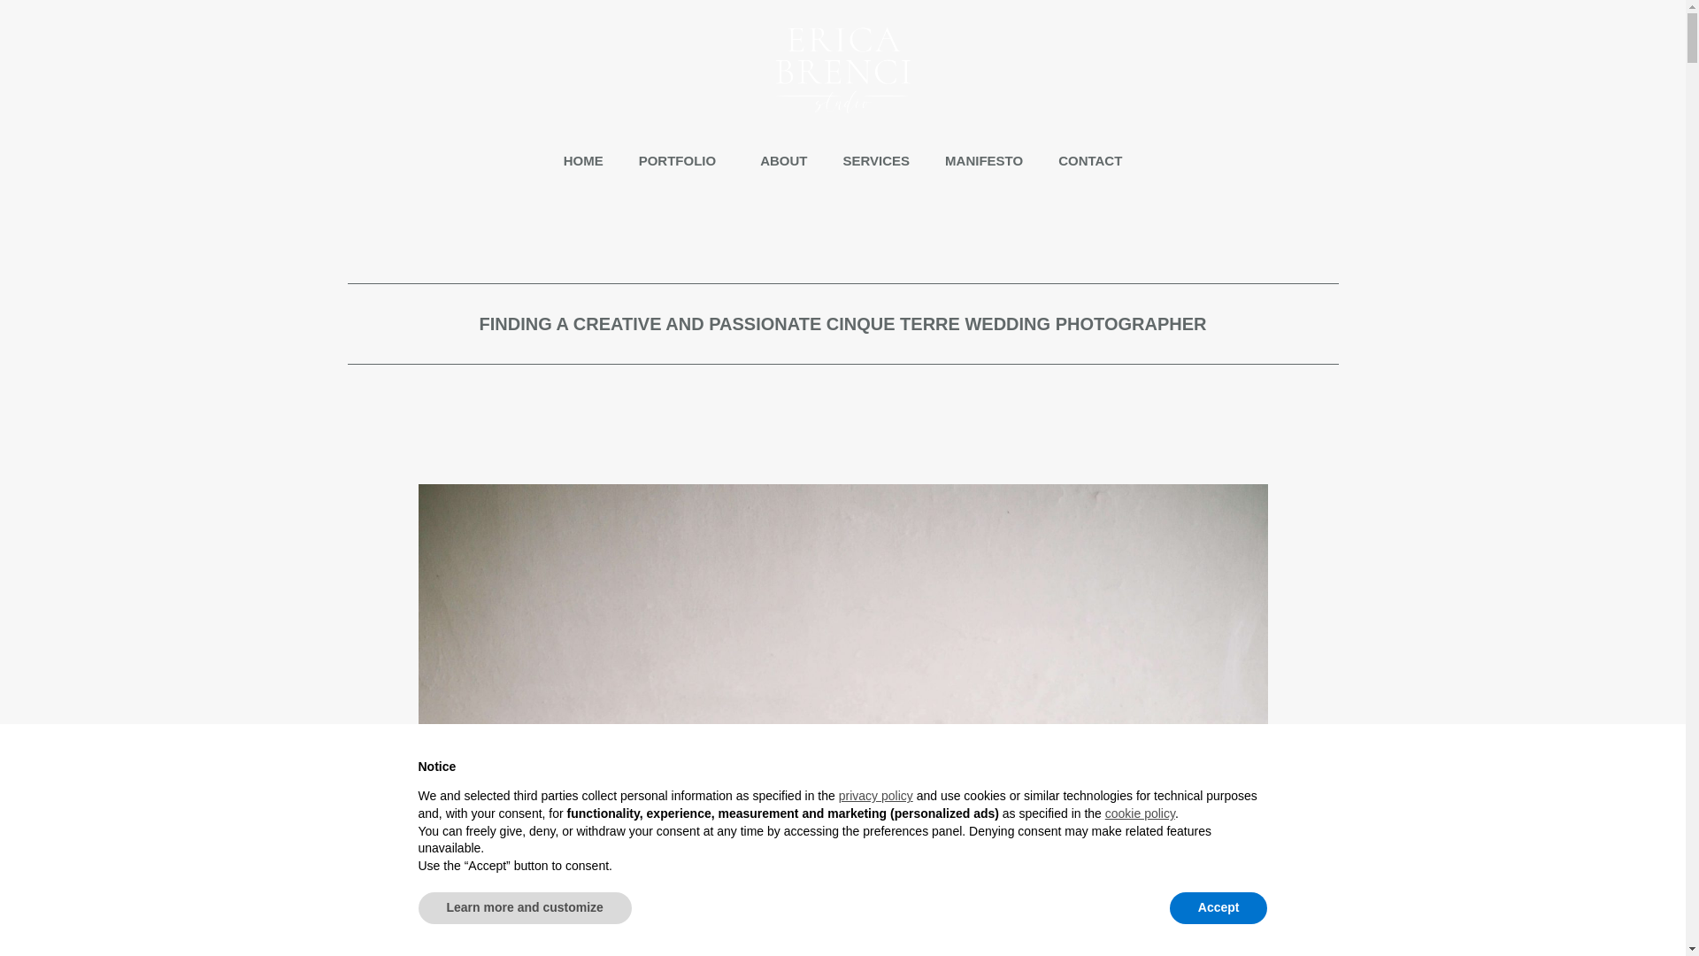  I want to click on SERVICES, so click(876, 161).